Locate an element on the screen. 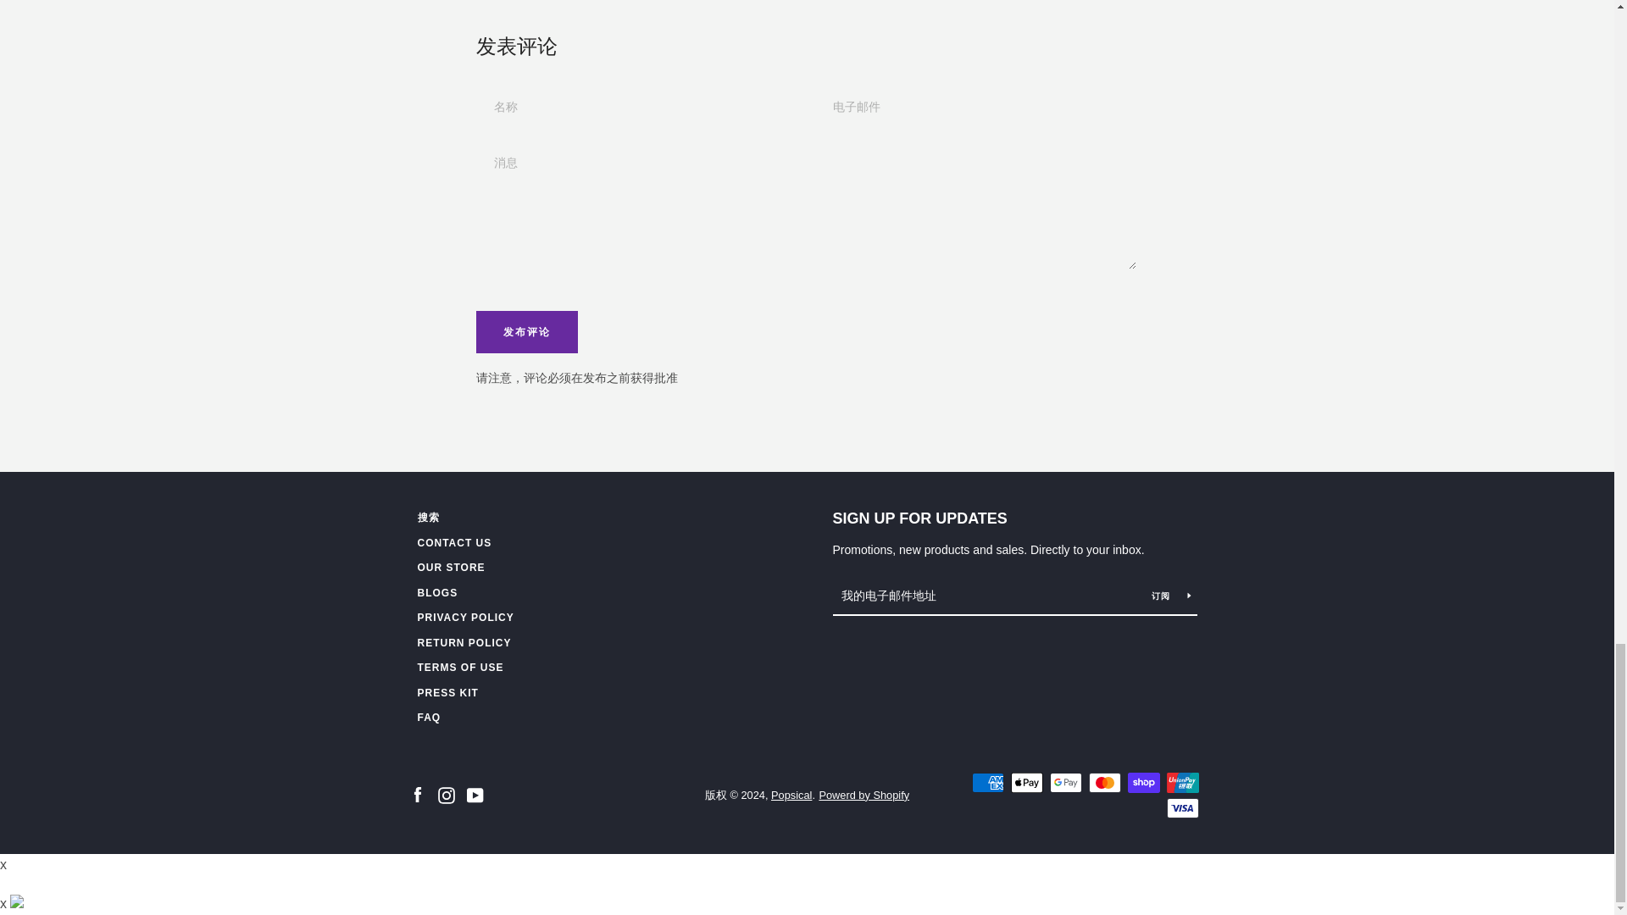  Popsical is located at coordinates (791, 795).